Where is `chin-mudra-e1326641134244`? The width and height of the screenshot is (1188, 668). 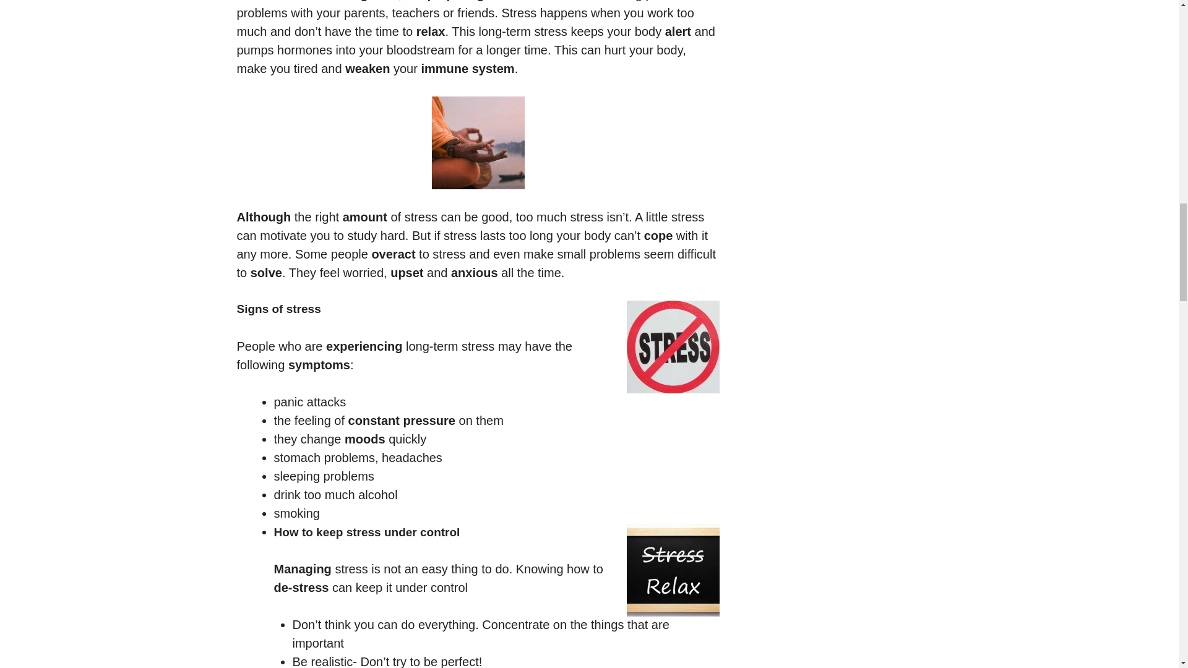 chin-mudra-e1326641134244 is located at coordinates (478, 142).